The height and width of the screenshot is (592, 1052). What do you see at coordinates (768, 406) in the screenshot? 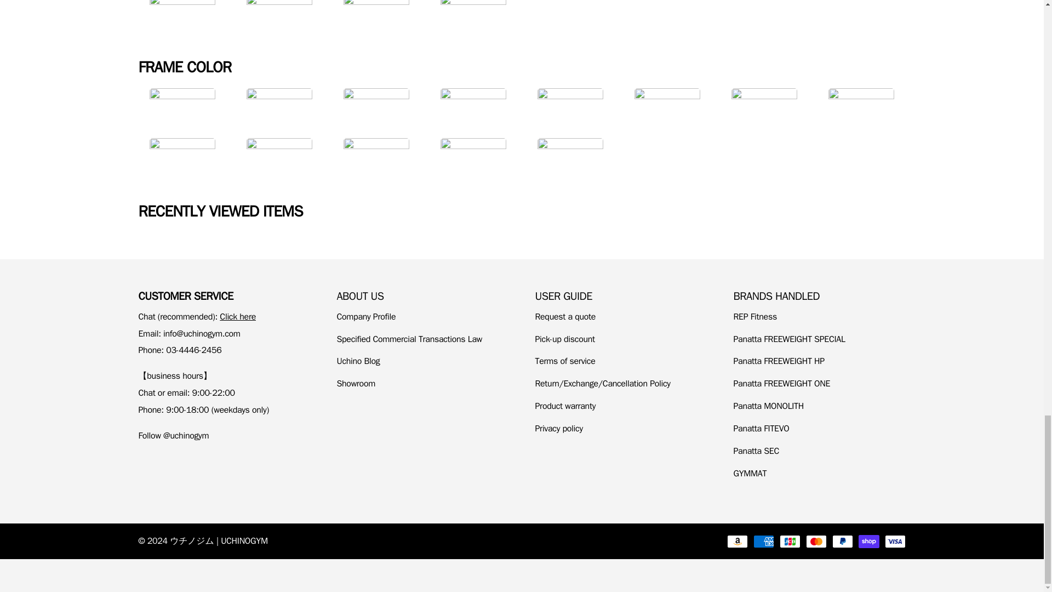
I see `Panatta MONOLITH` at bounding box center [768, 406].